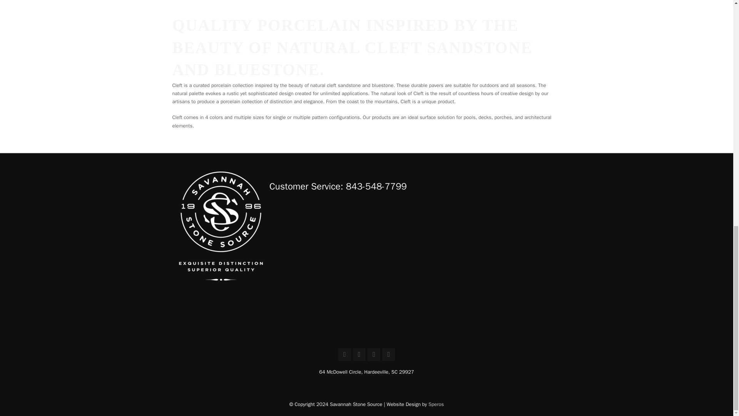  I want to click on LinkedIn, so click(388, 354).